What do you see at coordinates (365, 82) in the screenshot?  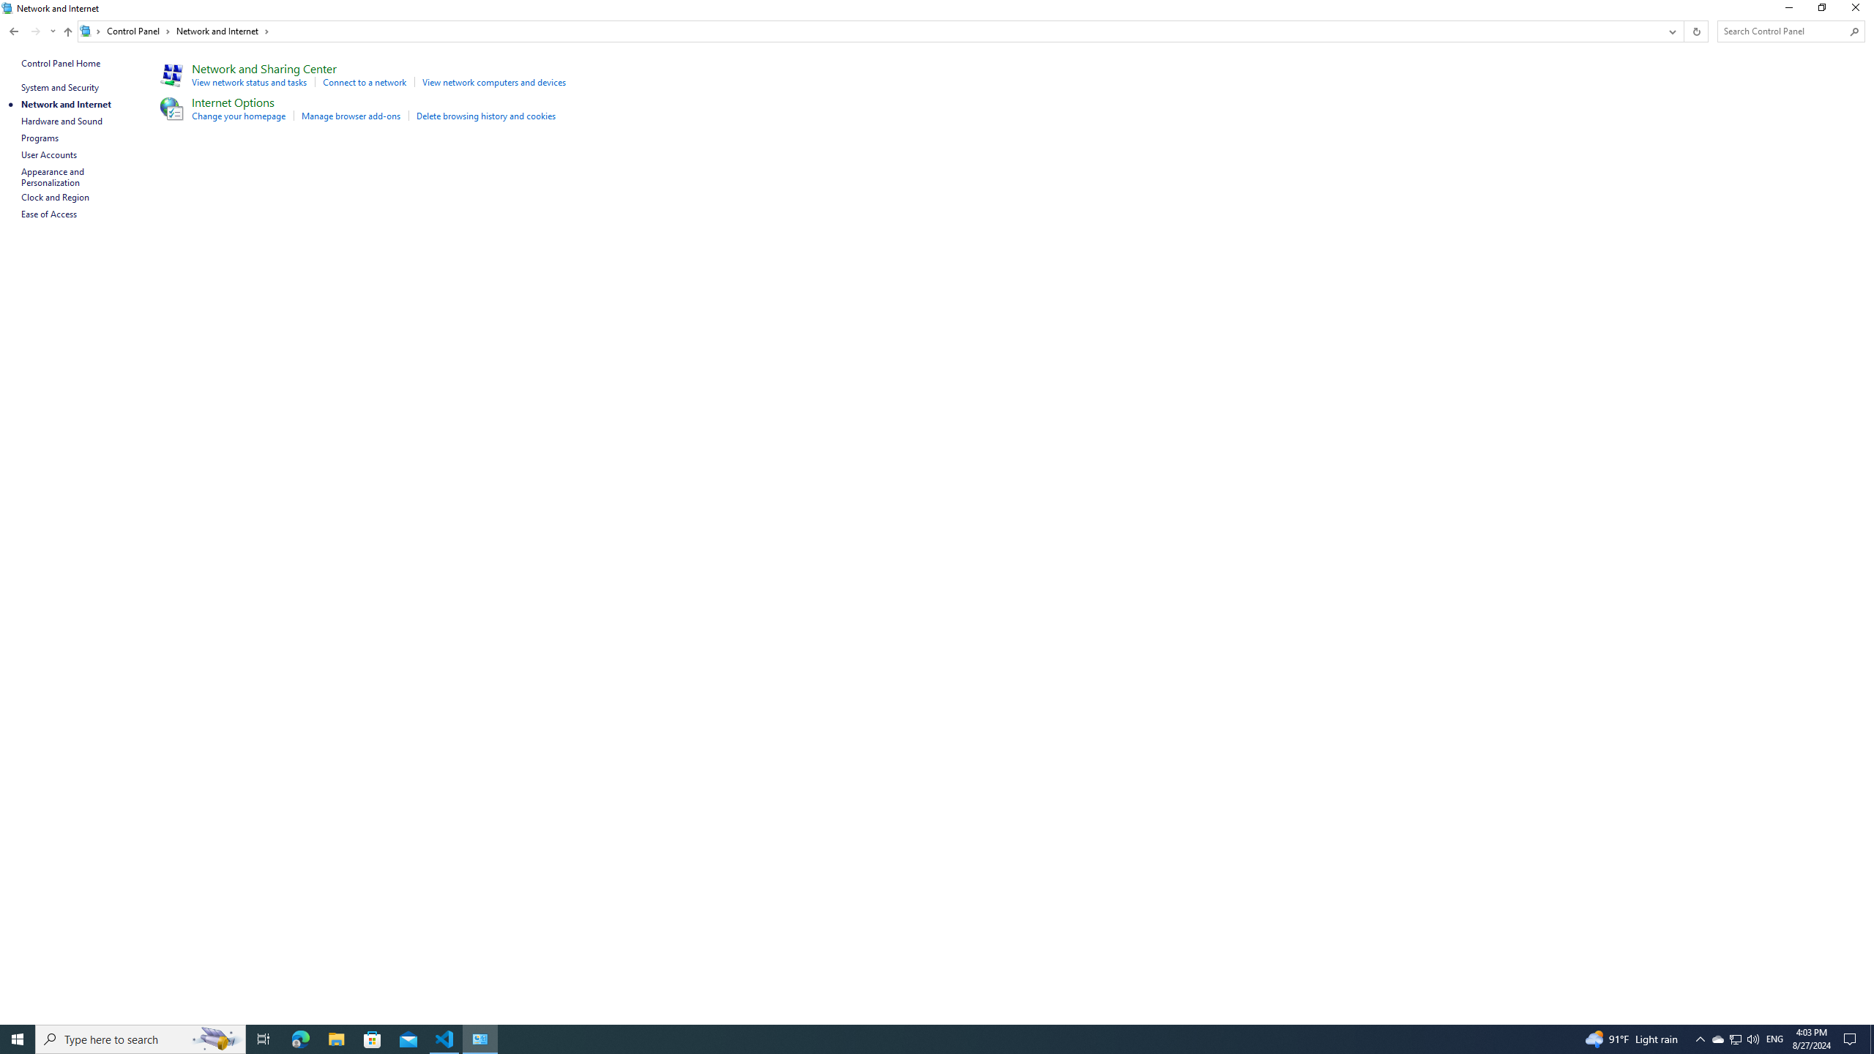 I see `Connect to a network` at bounding box center [365, 82].